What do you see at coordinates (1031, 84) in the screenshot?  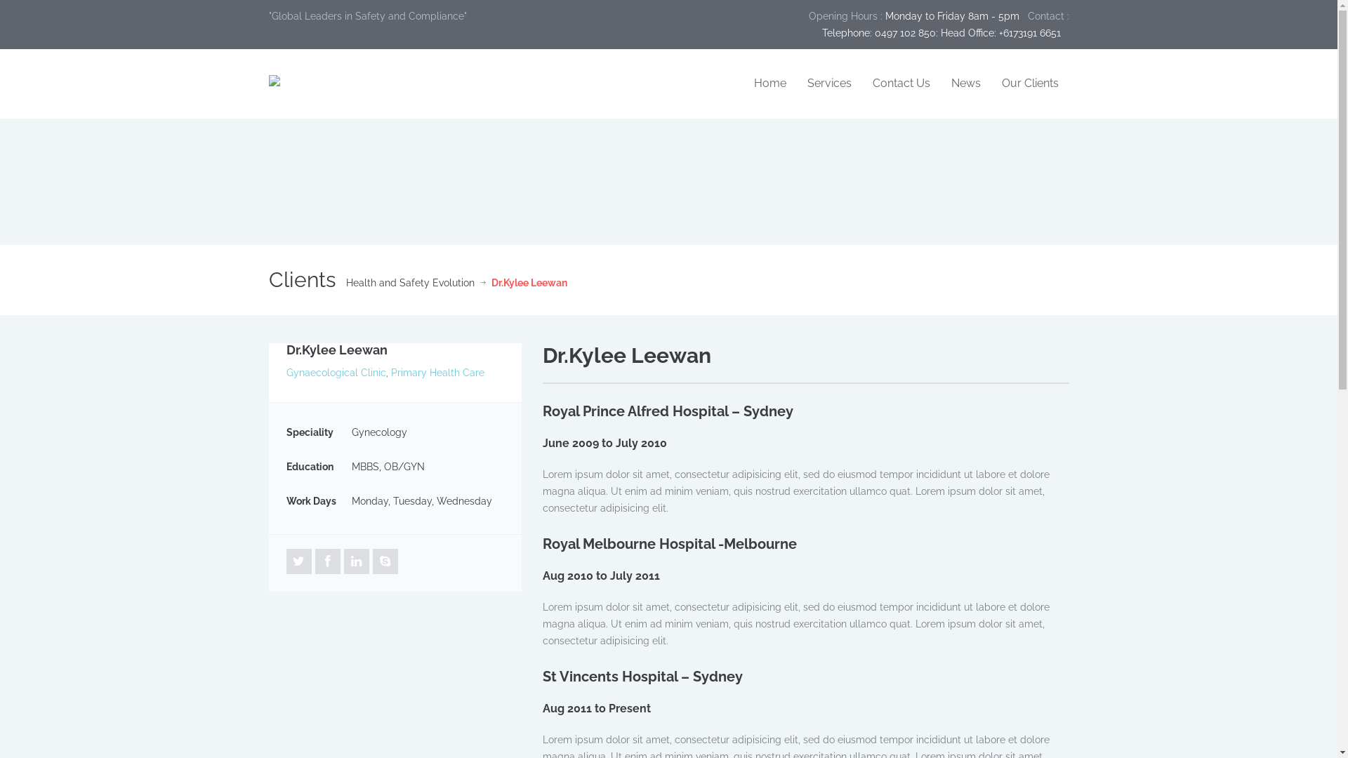 I see `Our Clients` at bounding box center [1031, 84].